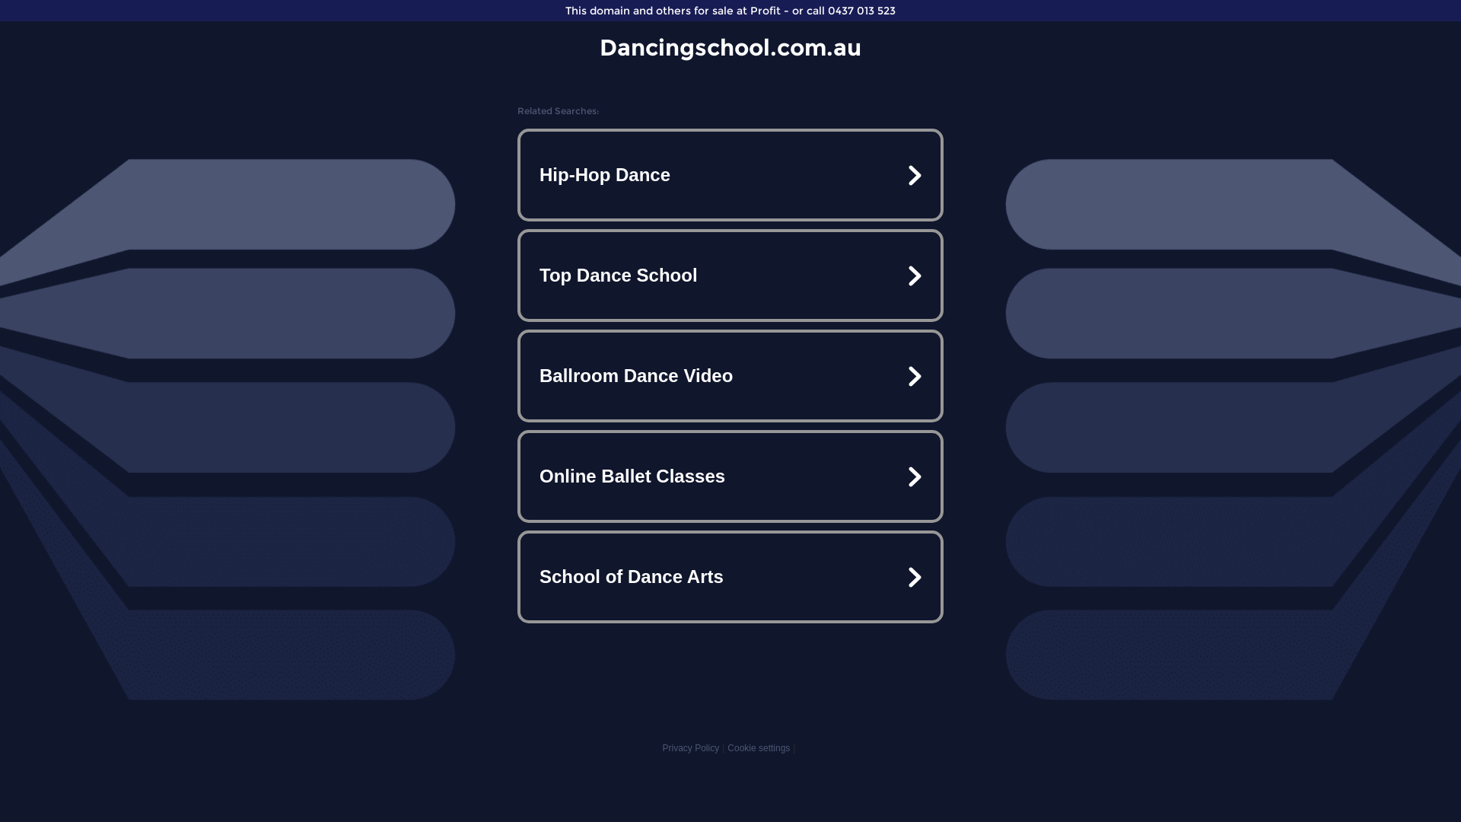 The image size is (1461, 822). What do you see at coordinates (730, 577) in the screenshot?
I see `School of Dance Arts` at bounding box center [730, 577].